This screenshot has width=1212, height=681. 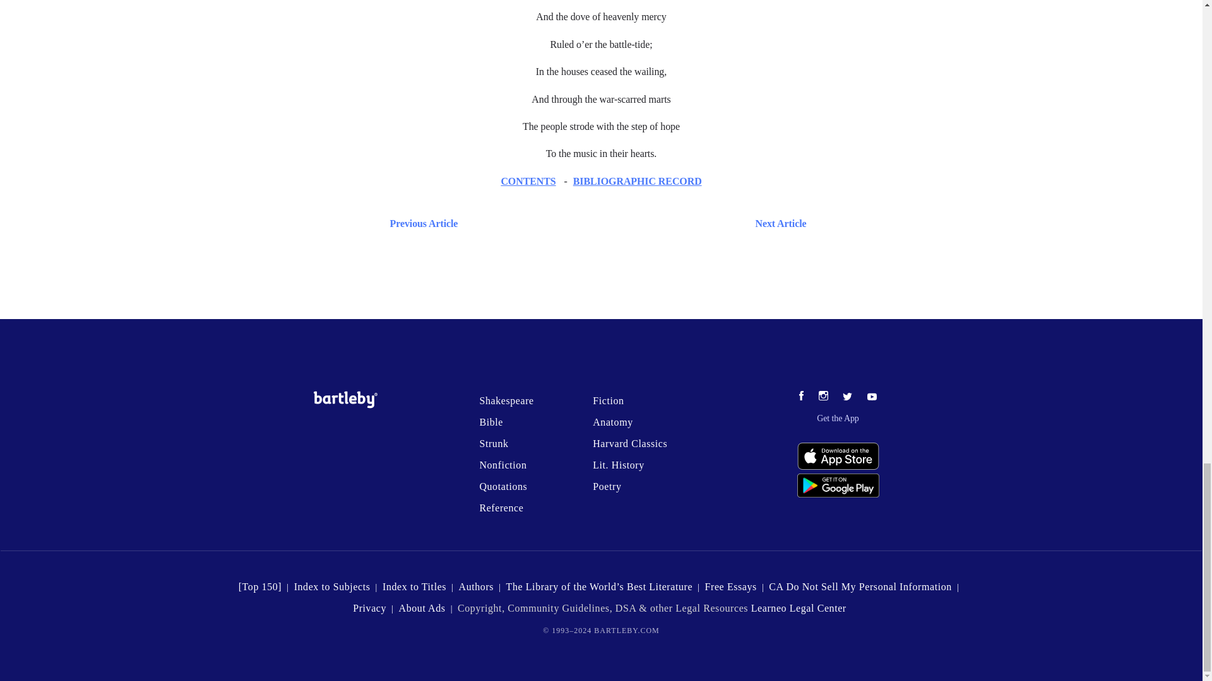 I want to click on Previous Article, so click(x=420, y=223).